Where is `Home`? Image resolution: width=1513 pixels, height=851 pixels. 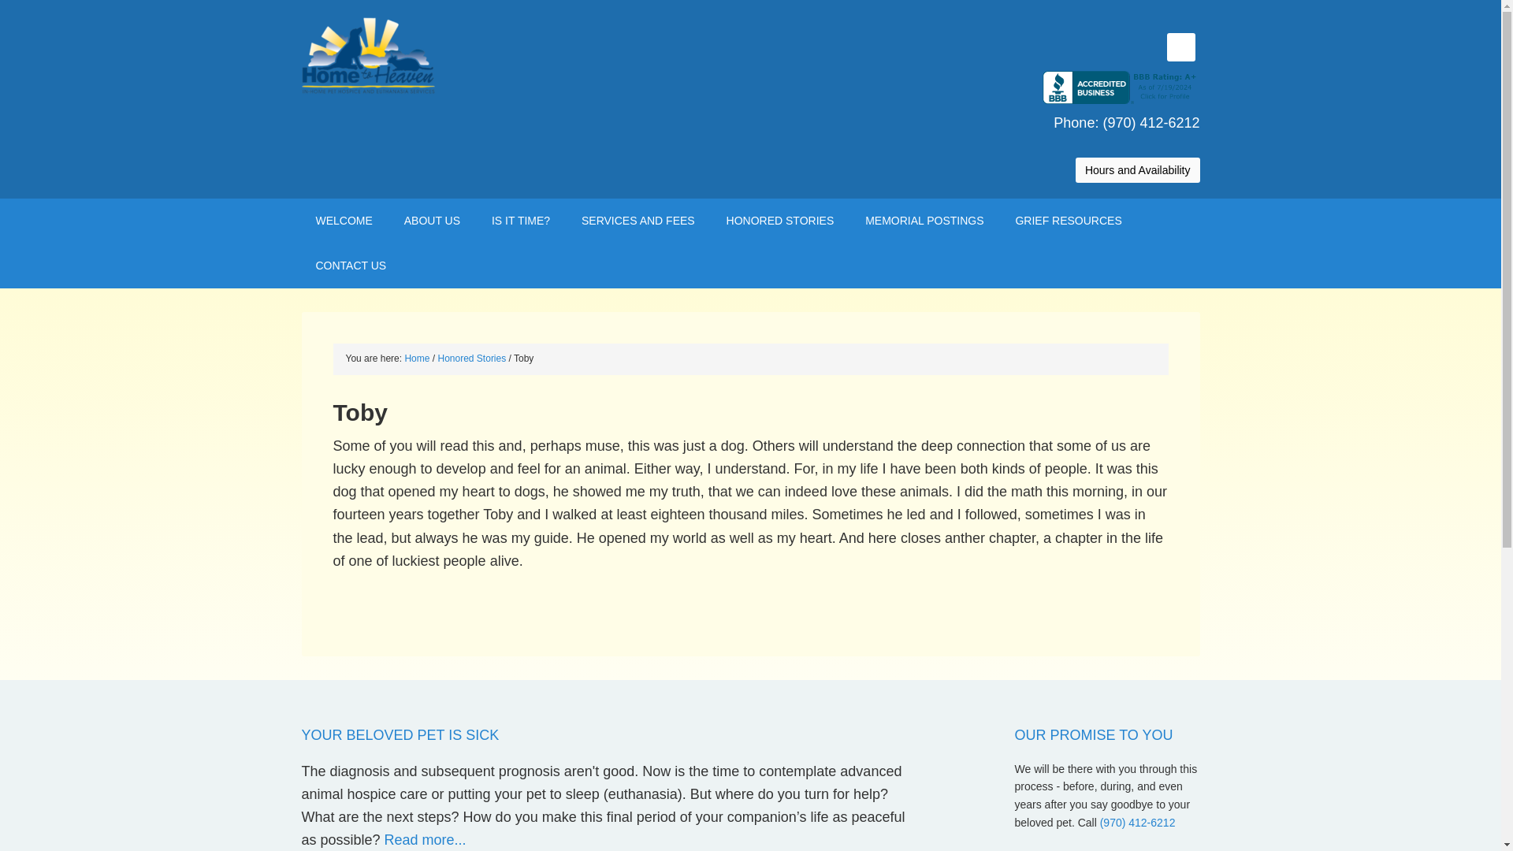 Home is located at coordinates (416, 359).